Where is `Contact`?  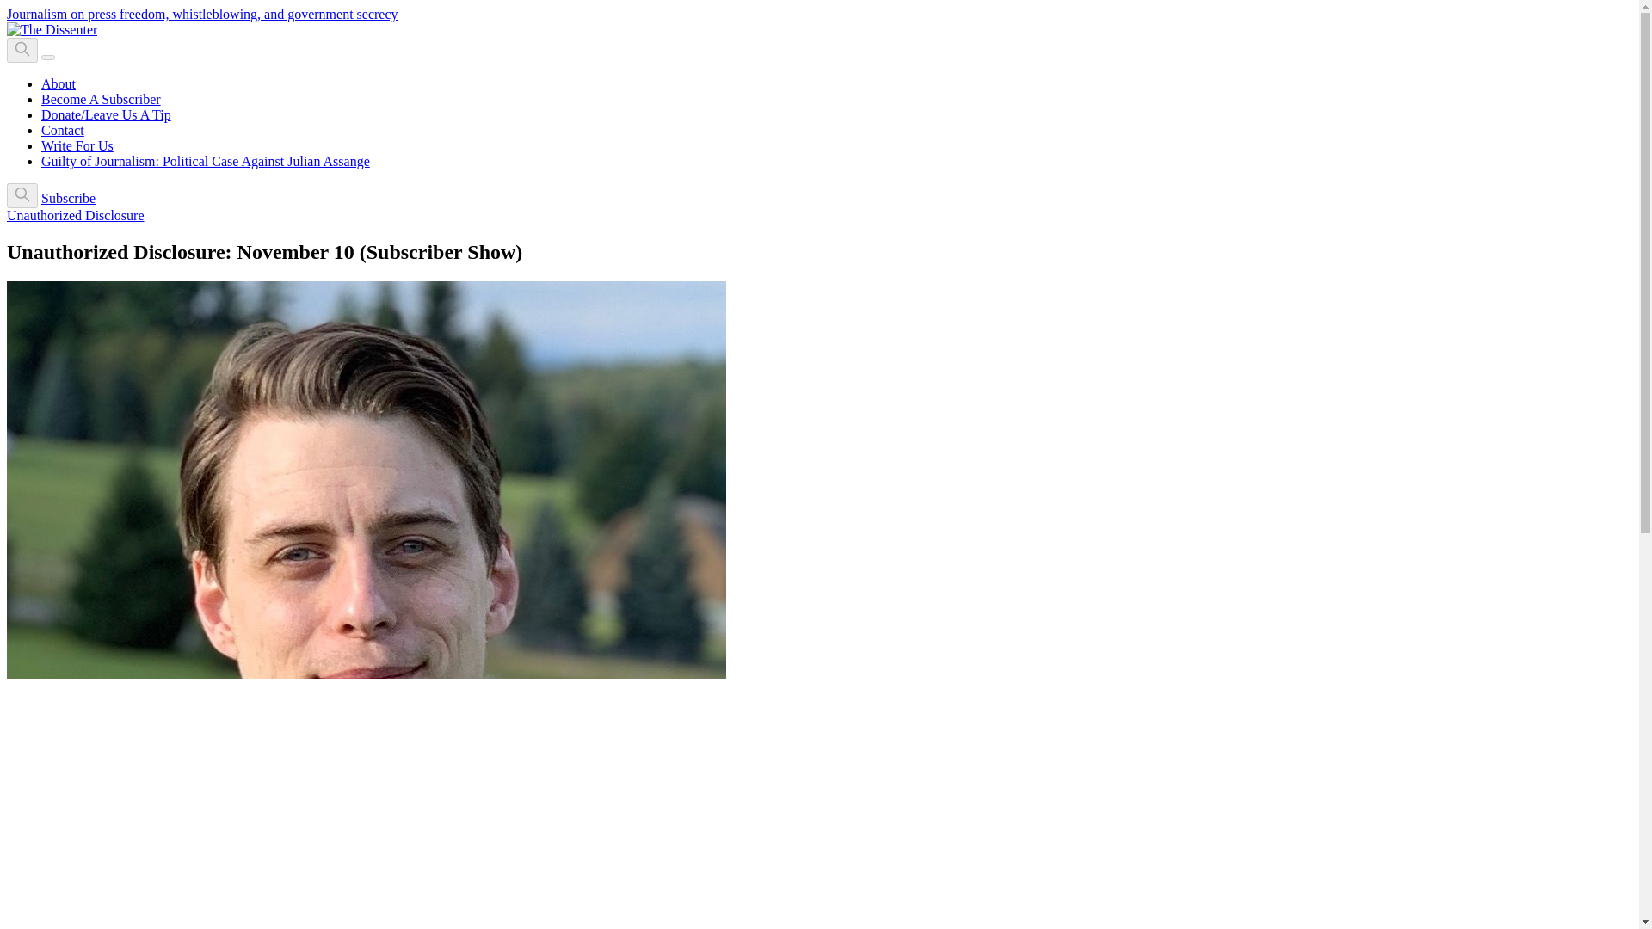 Contact is located at coordinates (62, 129).